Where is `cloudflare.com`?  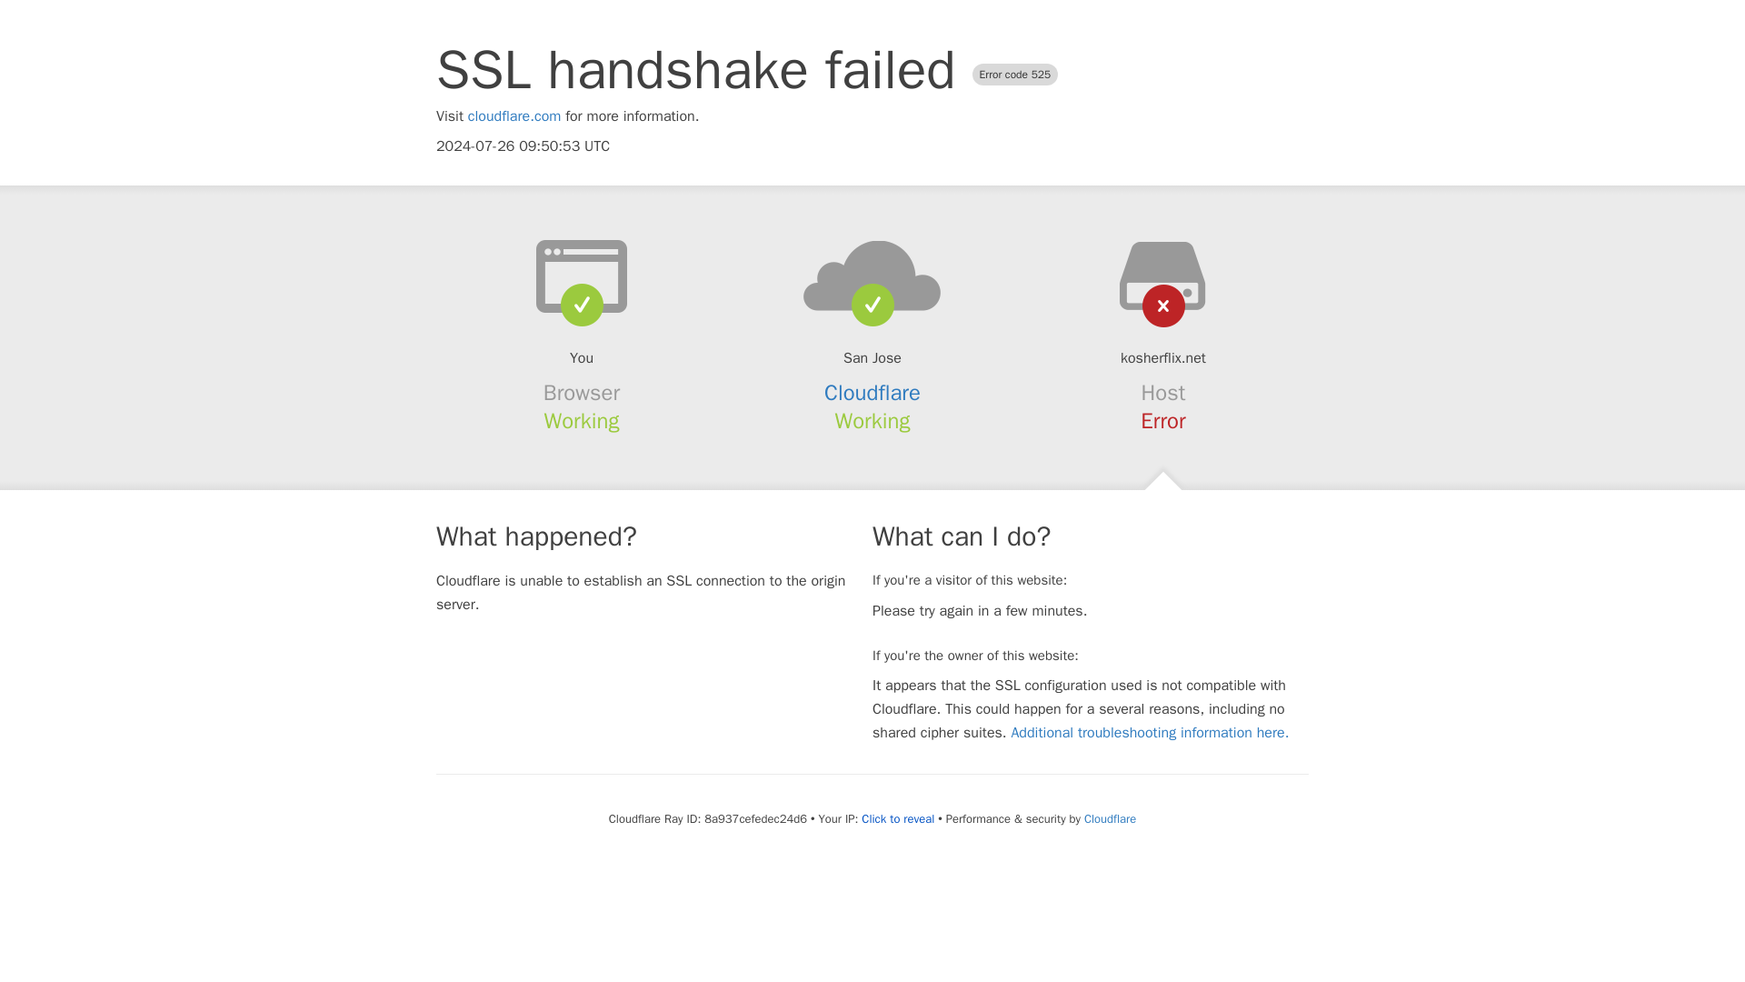
cloudflare.com is located at coordinates (514, 116).